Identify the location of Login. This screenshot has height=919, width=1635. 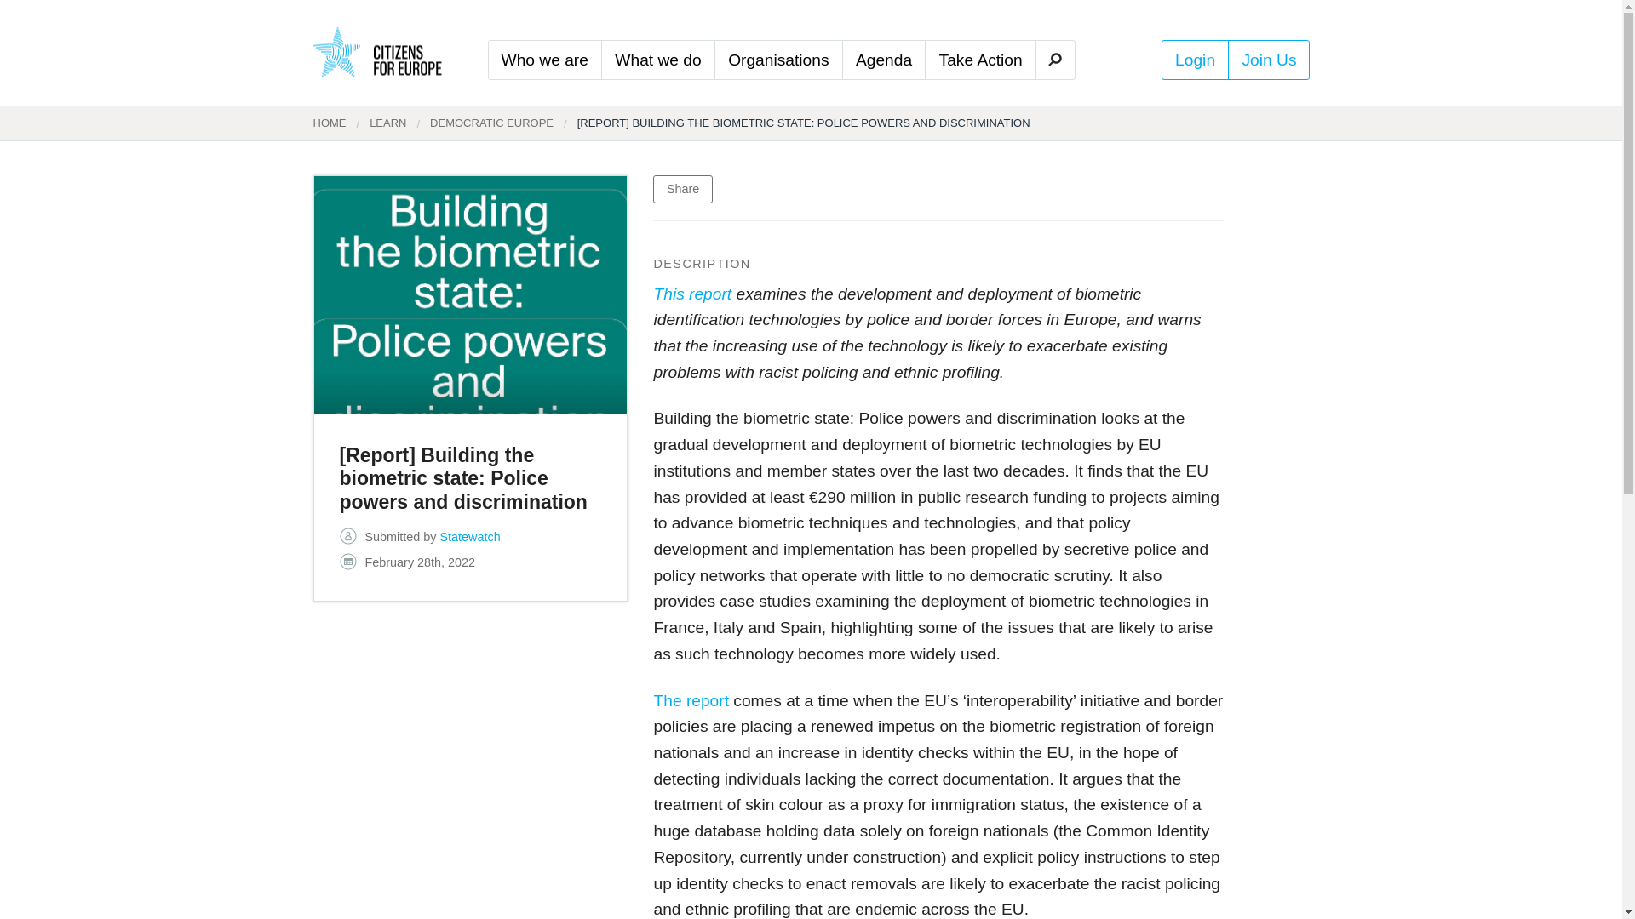
(1196, 60).